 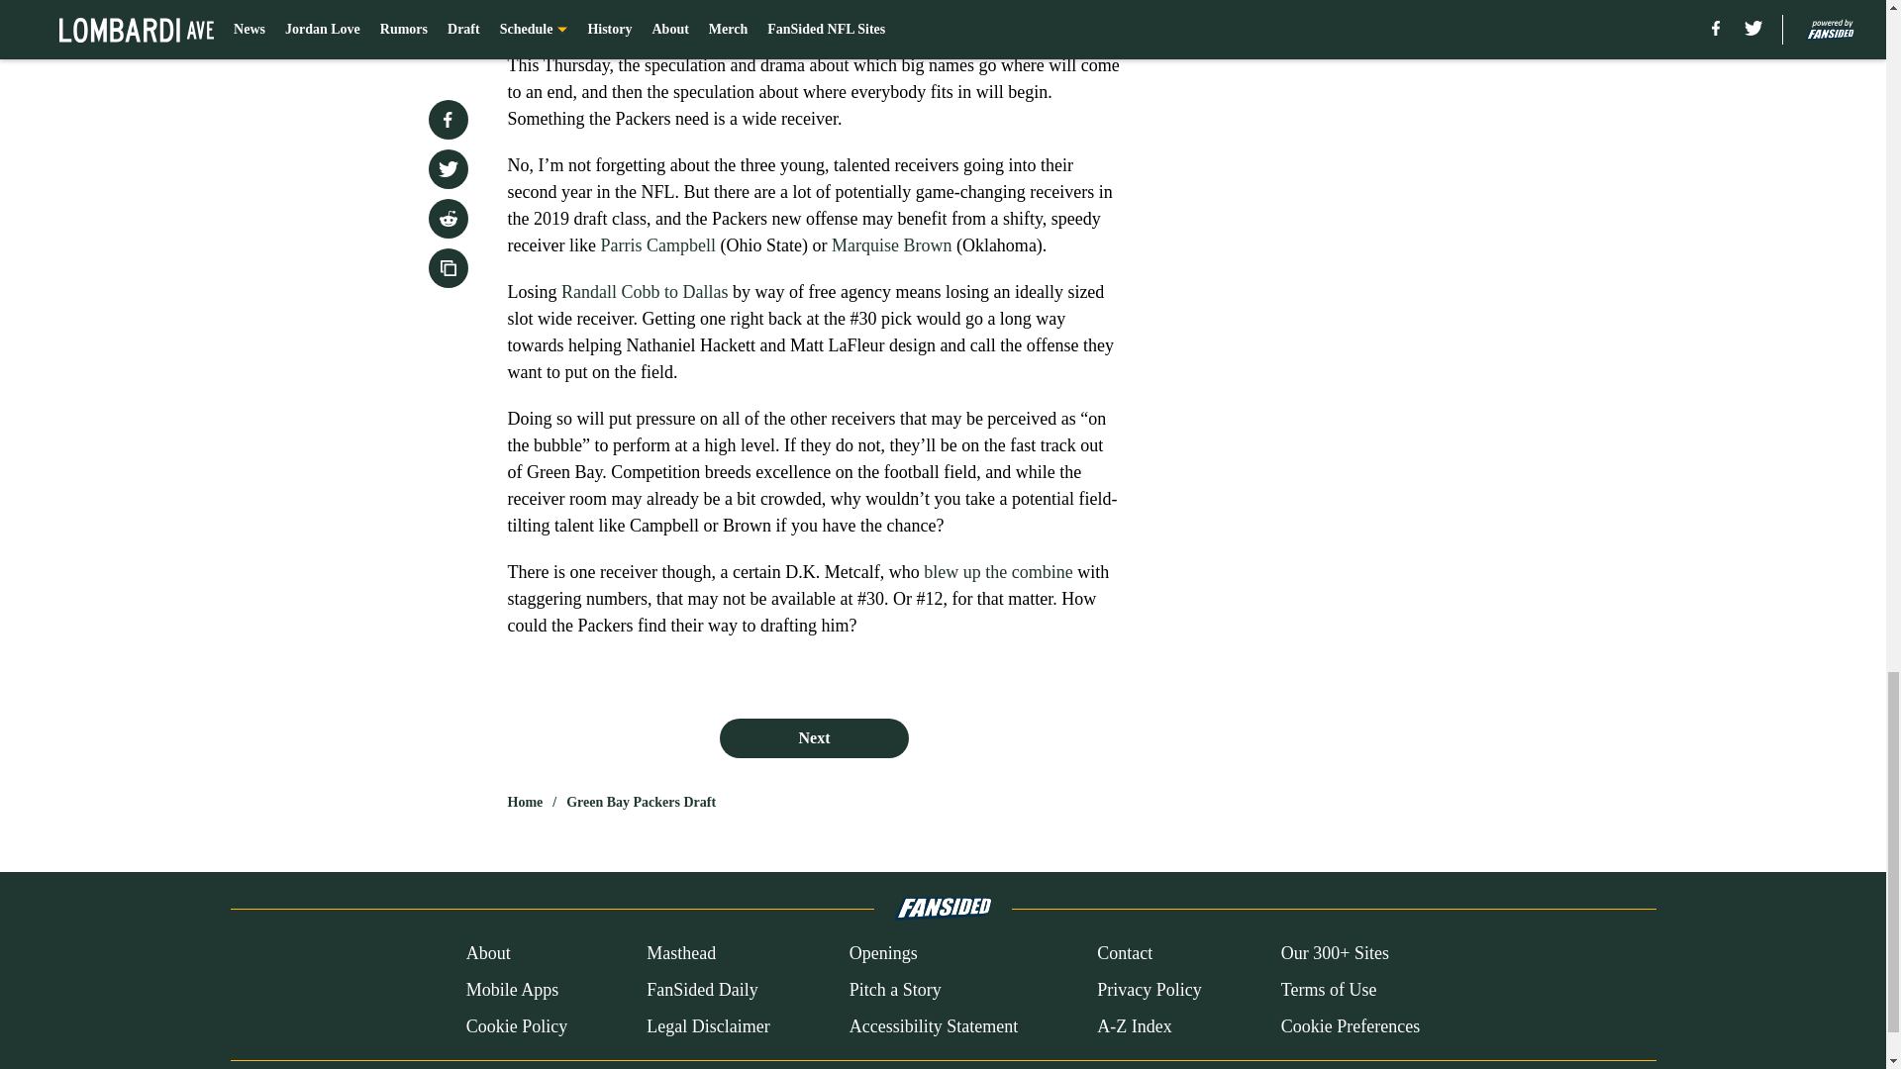 What do you see at coordinates (998, 572) in the screenshot?
I see `blew up the combine` at bounding box center [998, 572].